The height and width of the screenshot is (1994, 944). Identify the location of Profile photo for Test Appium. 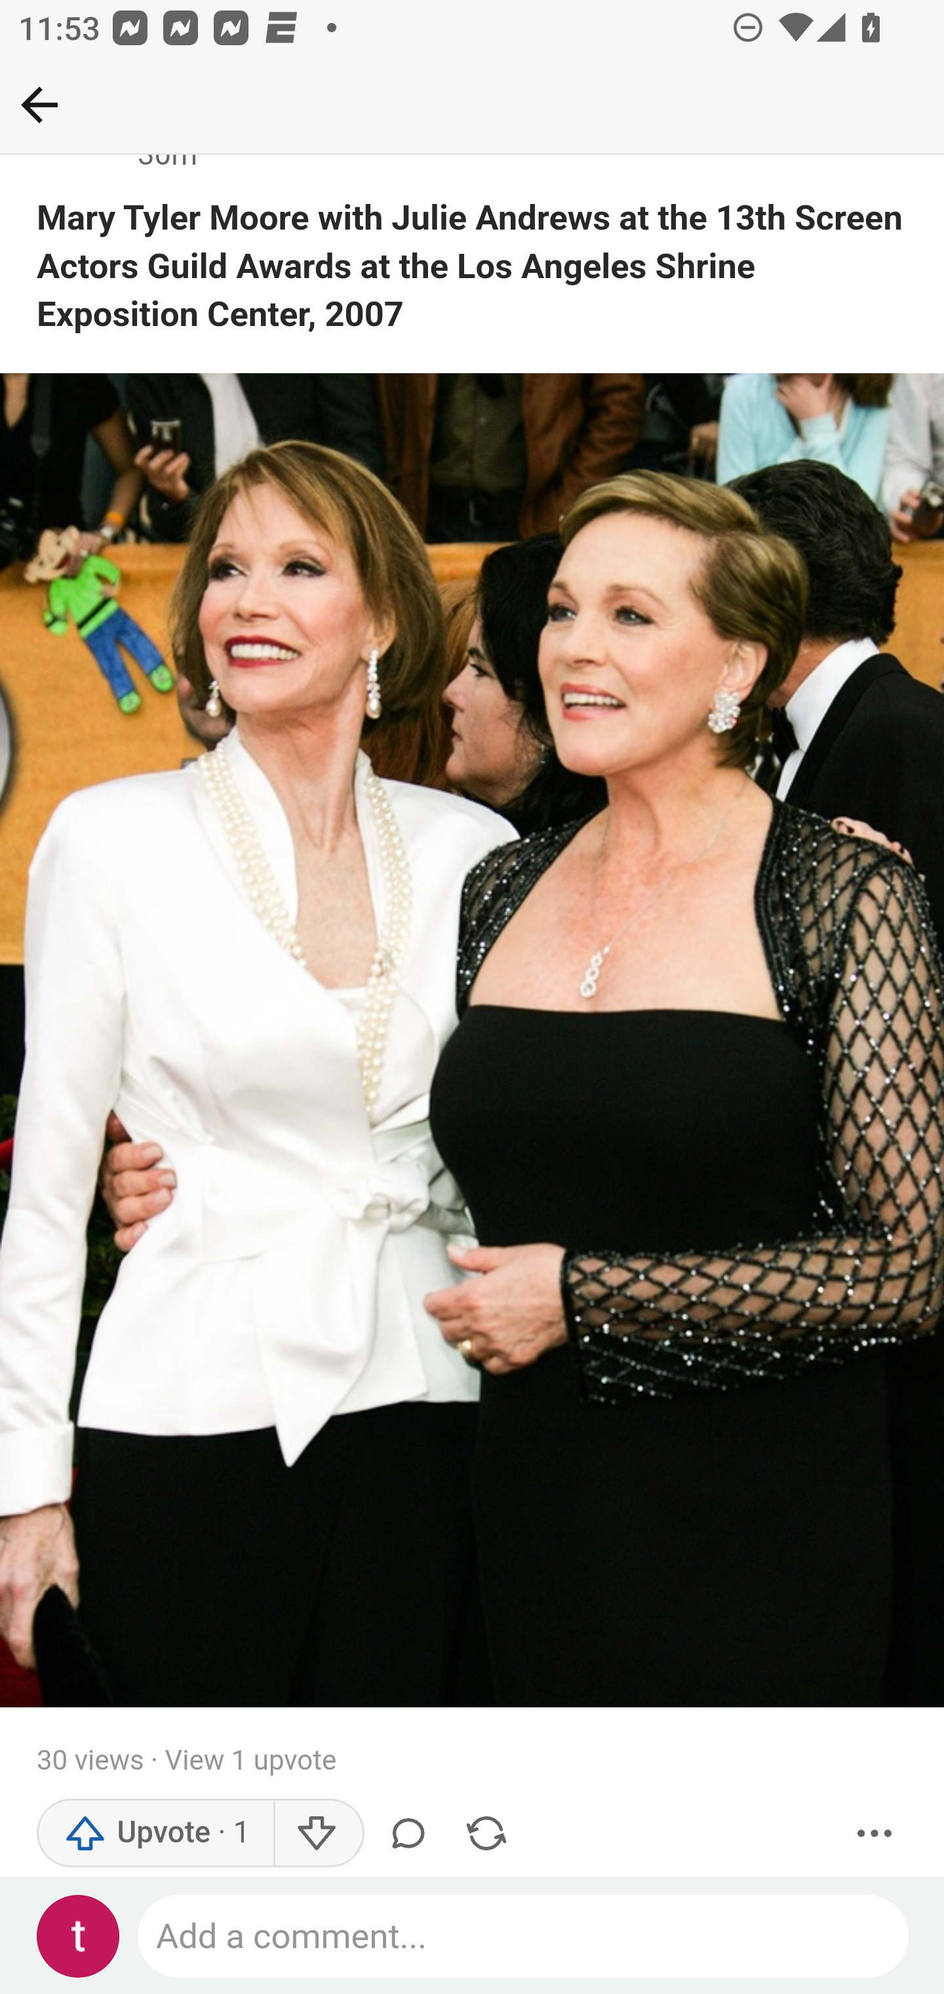
(79, 1937).